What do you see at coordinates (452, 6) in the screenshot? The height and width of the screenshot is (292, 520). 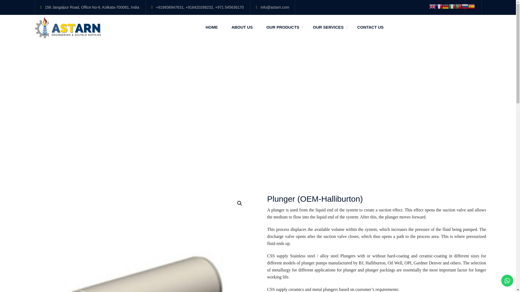 I see `Italian` at bounding box center [452, 6].